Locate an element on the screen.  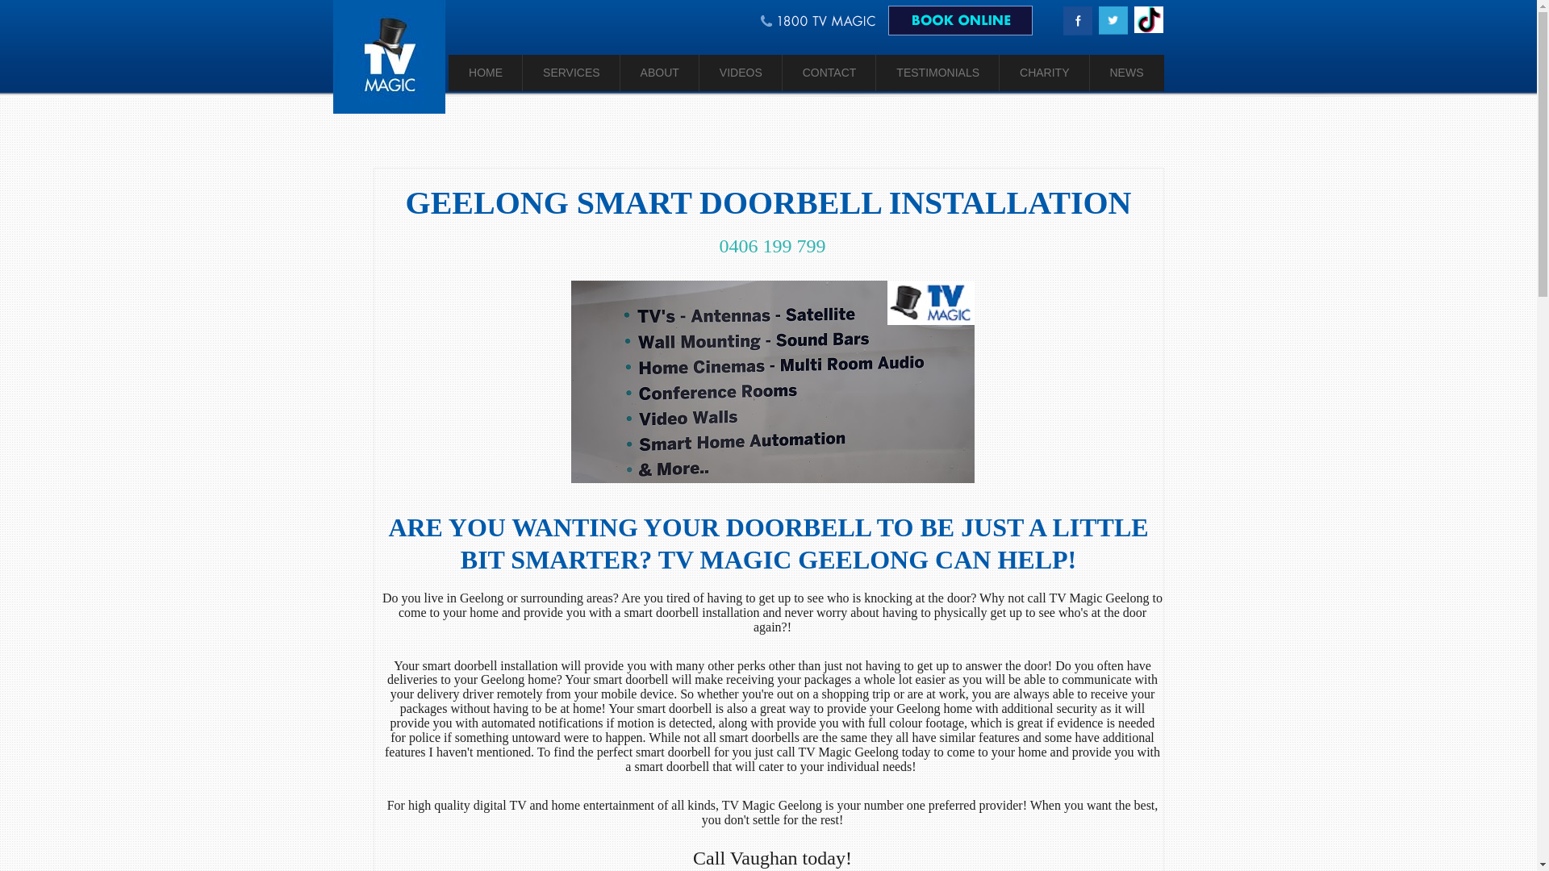
ABOUT is located at coordinates (660, 73).